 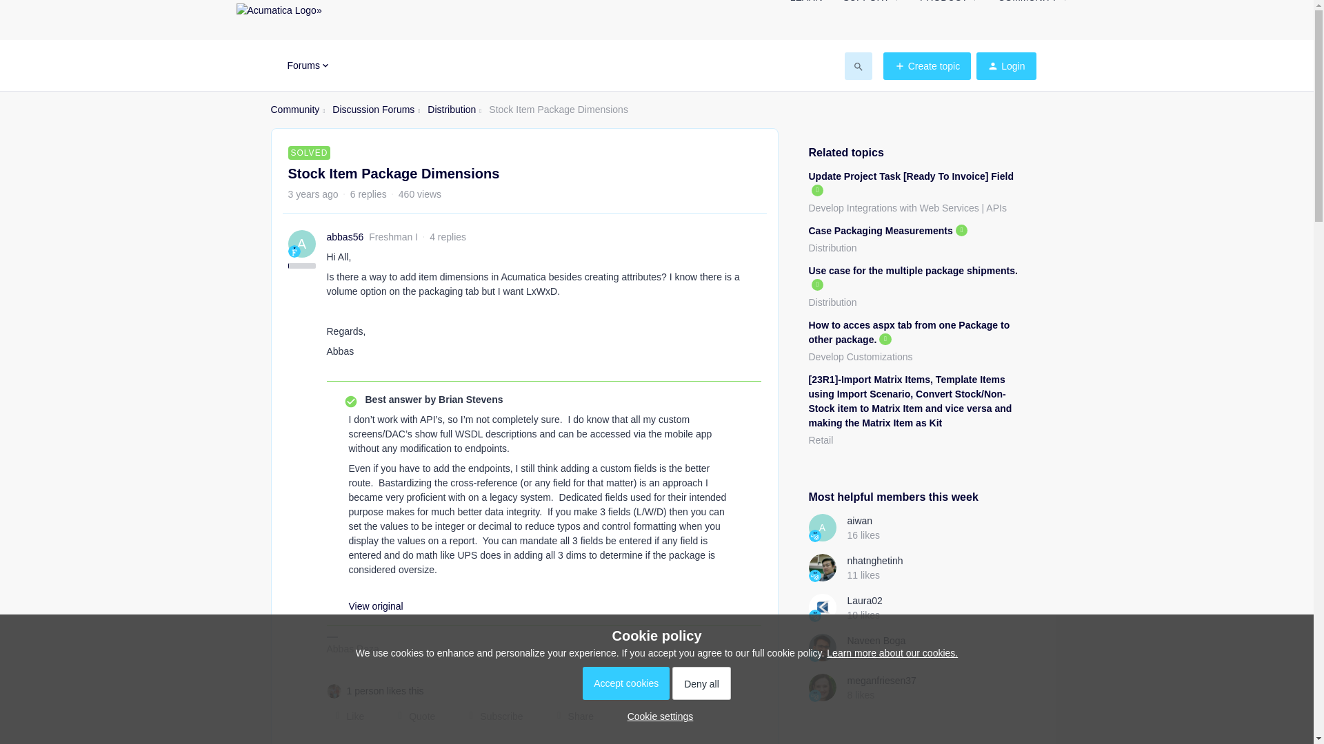 What do you see at coordinates (870, 6) in the screenshot?
I see `SUPPORT` at bounding box center [870, 6].